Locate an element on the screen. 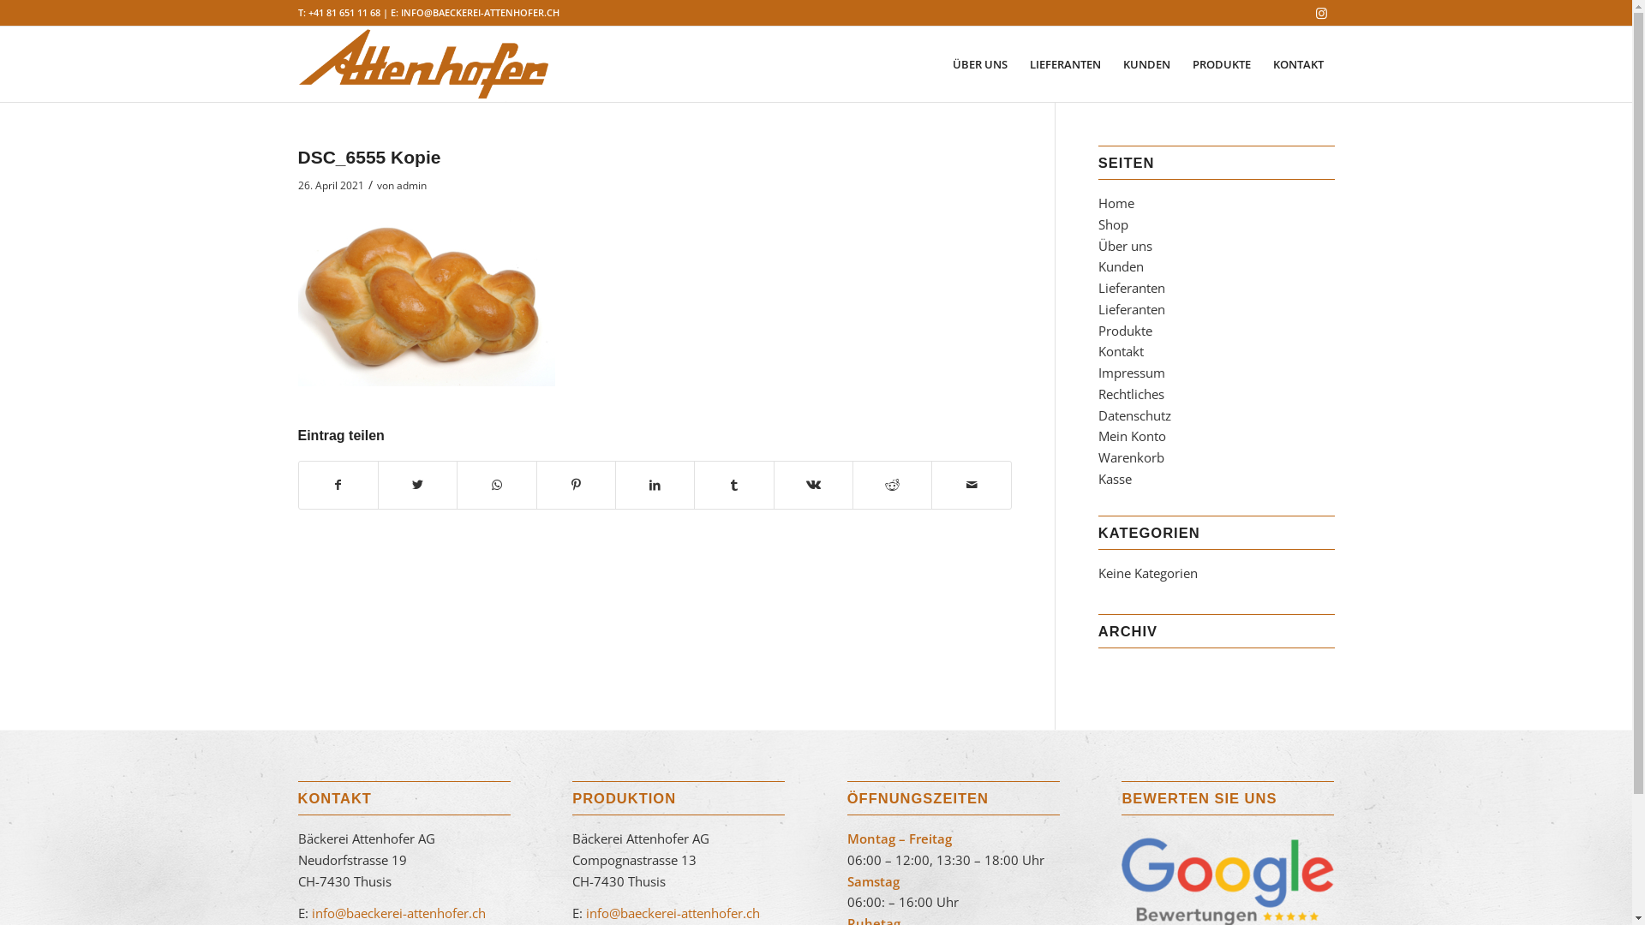 This screenshot has width=1645, height=925. Kasse is located at coordinates (1116, 479).